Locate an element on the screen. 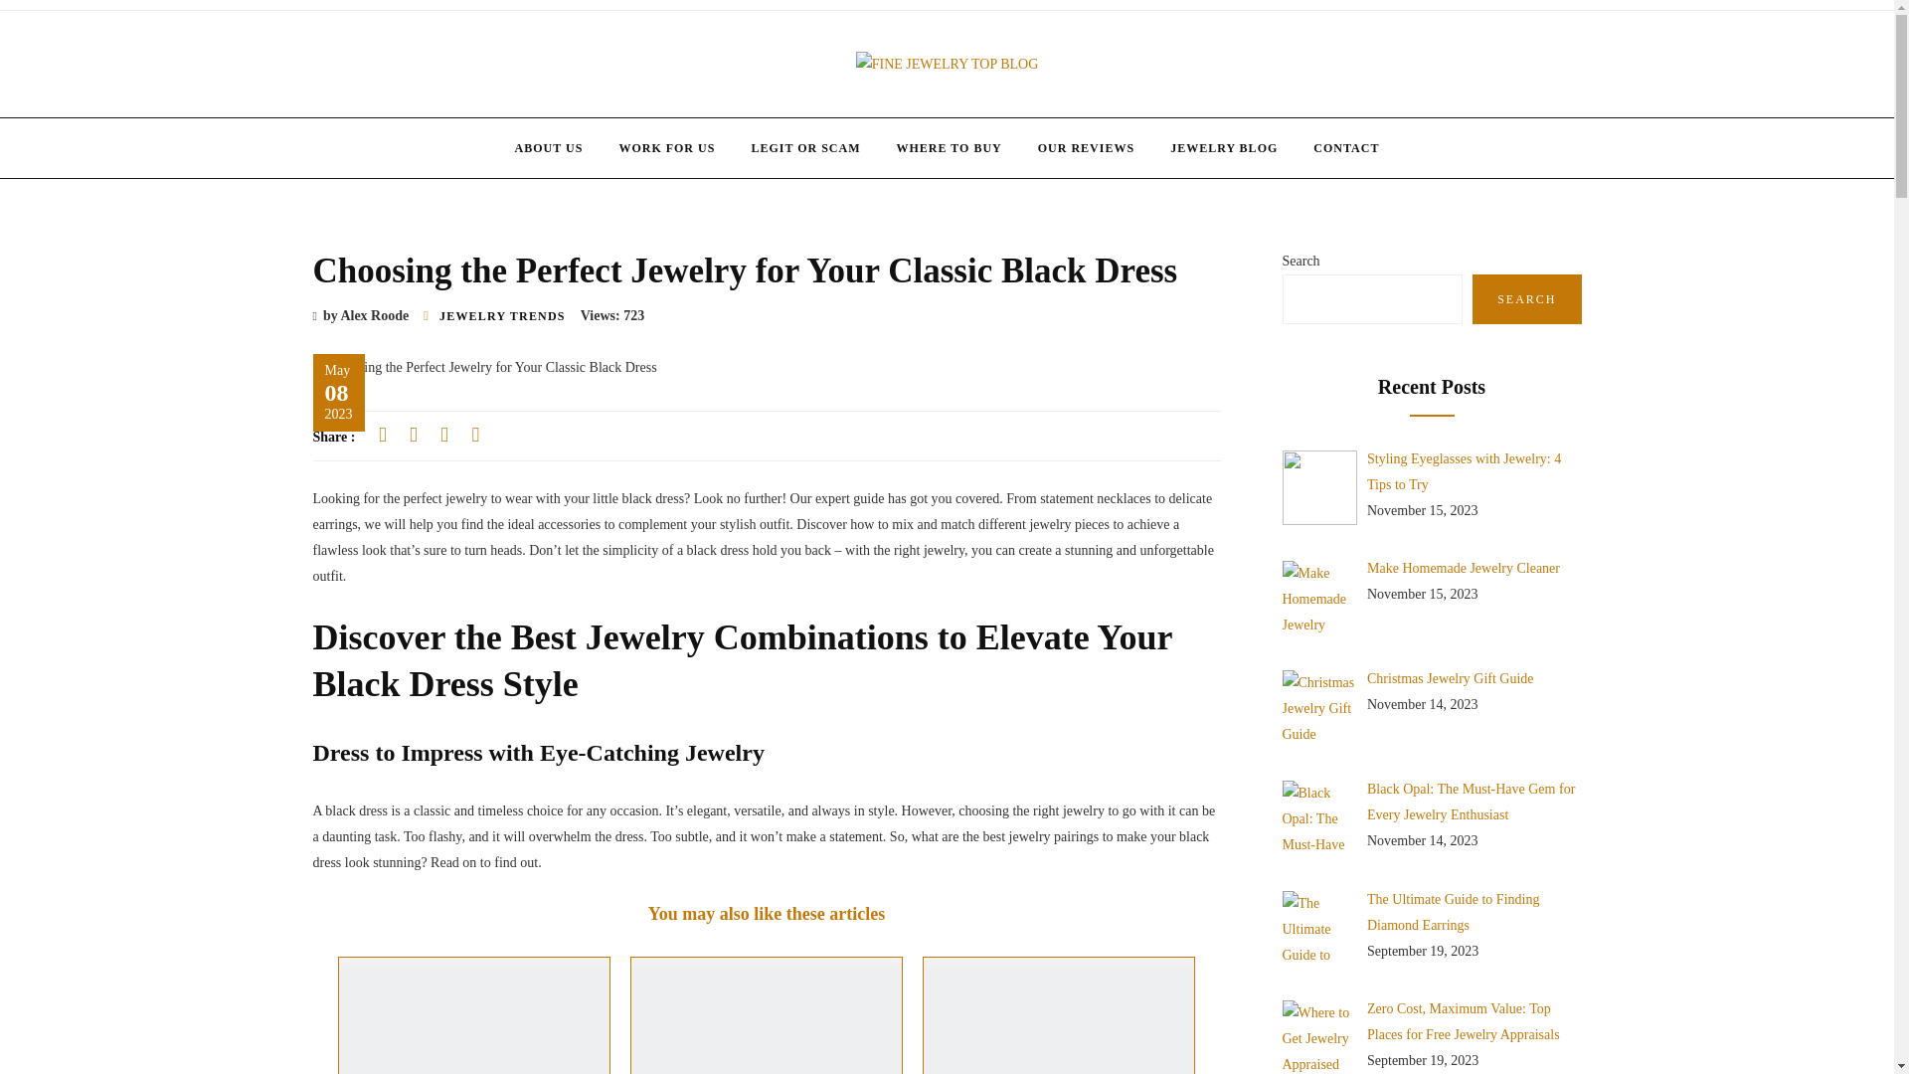 This screenshot has width=1909, height=1074. 5 Affordable Ways to Remove Green Tarnish from Your Jewelry is located at coordinates (766, 1020).